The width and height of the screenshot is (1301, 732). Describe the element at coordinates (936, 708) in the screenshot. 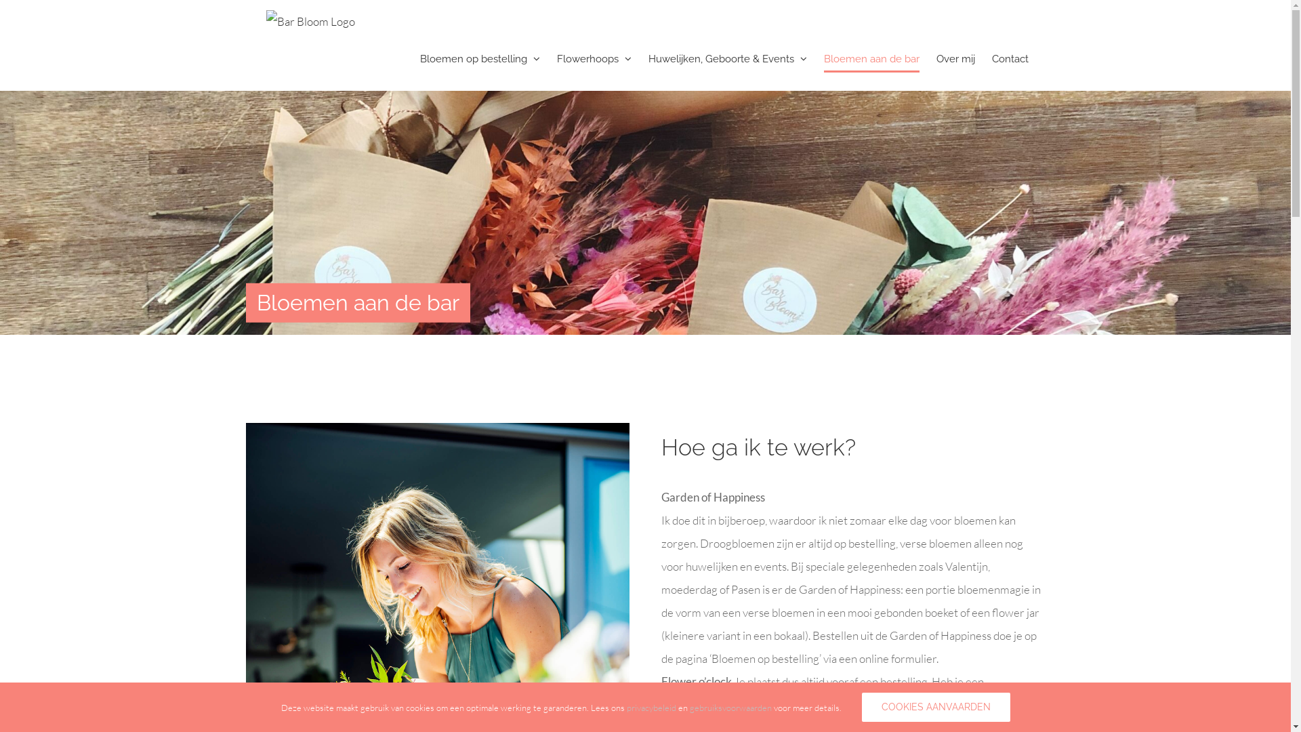

I see `COOKIES AANVAARDEN` at that location.